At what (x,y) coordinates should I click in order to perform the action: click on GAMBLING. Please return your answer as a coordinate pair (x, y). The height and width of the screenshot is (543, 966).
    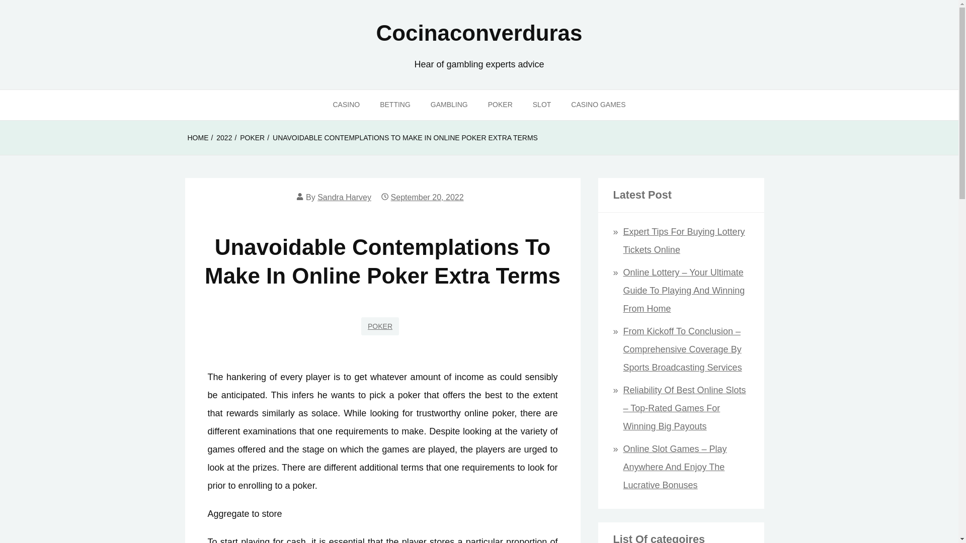
    Looking at the image, I should click on (449, 105).